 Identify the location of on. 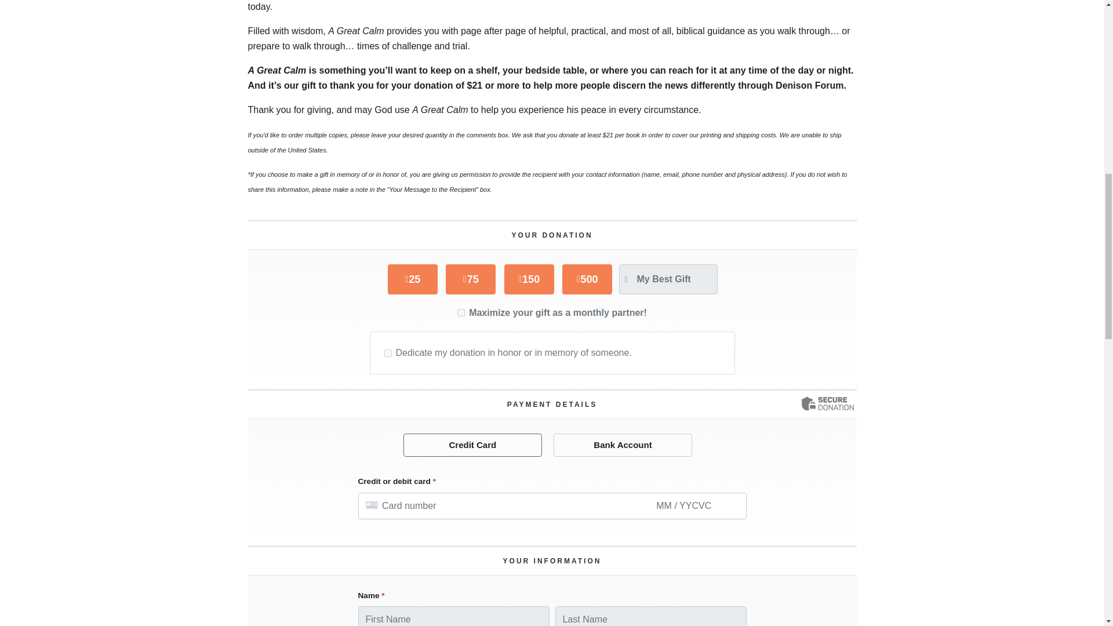
(387, 352).